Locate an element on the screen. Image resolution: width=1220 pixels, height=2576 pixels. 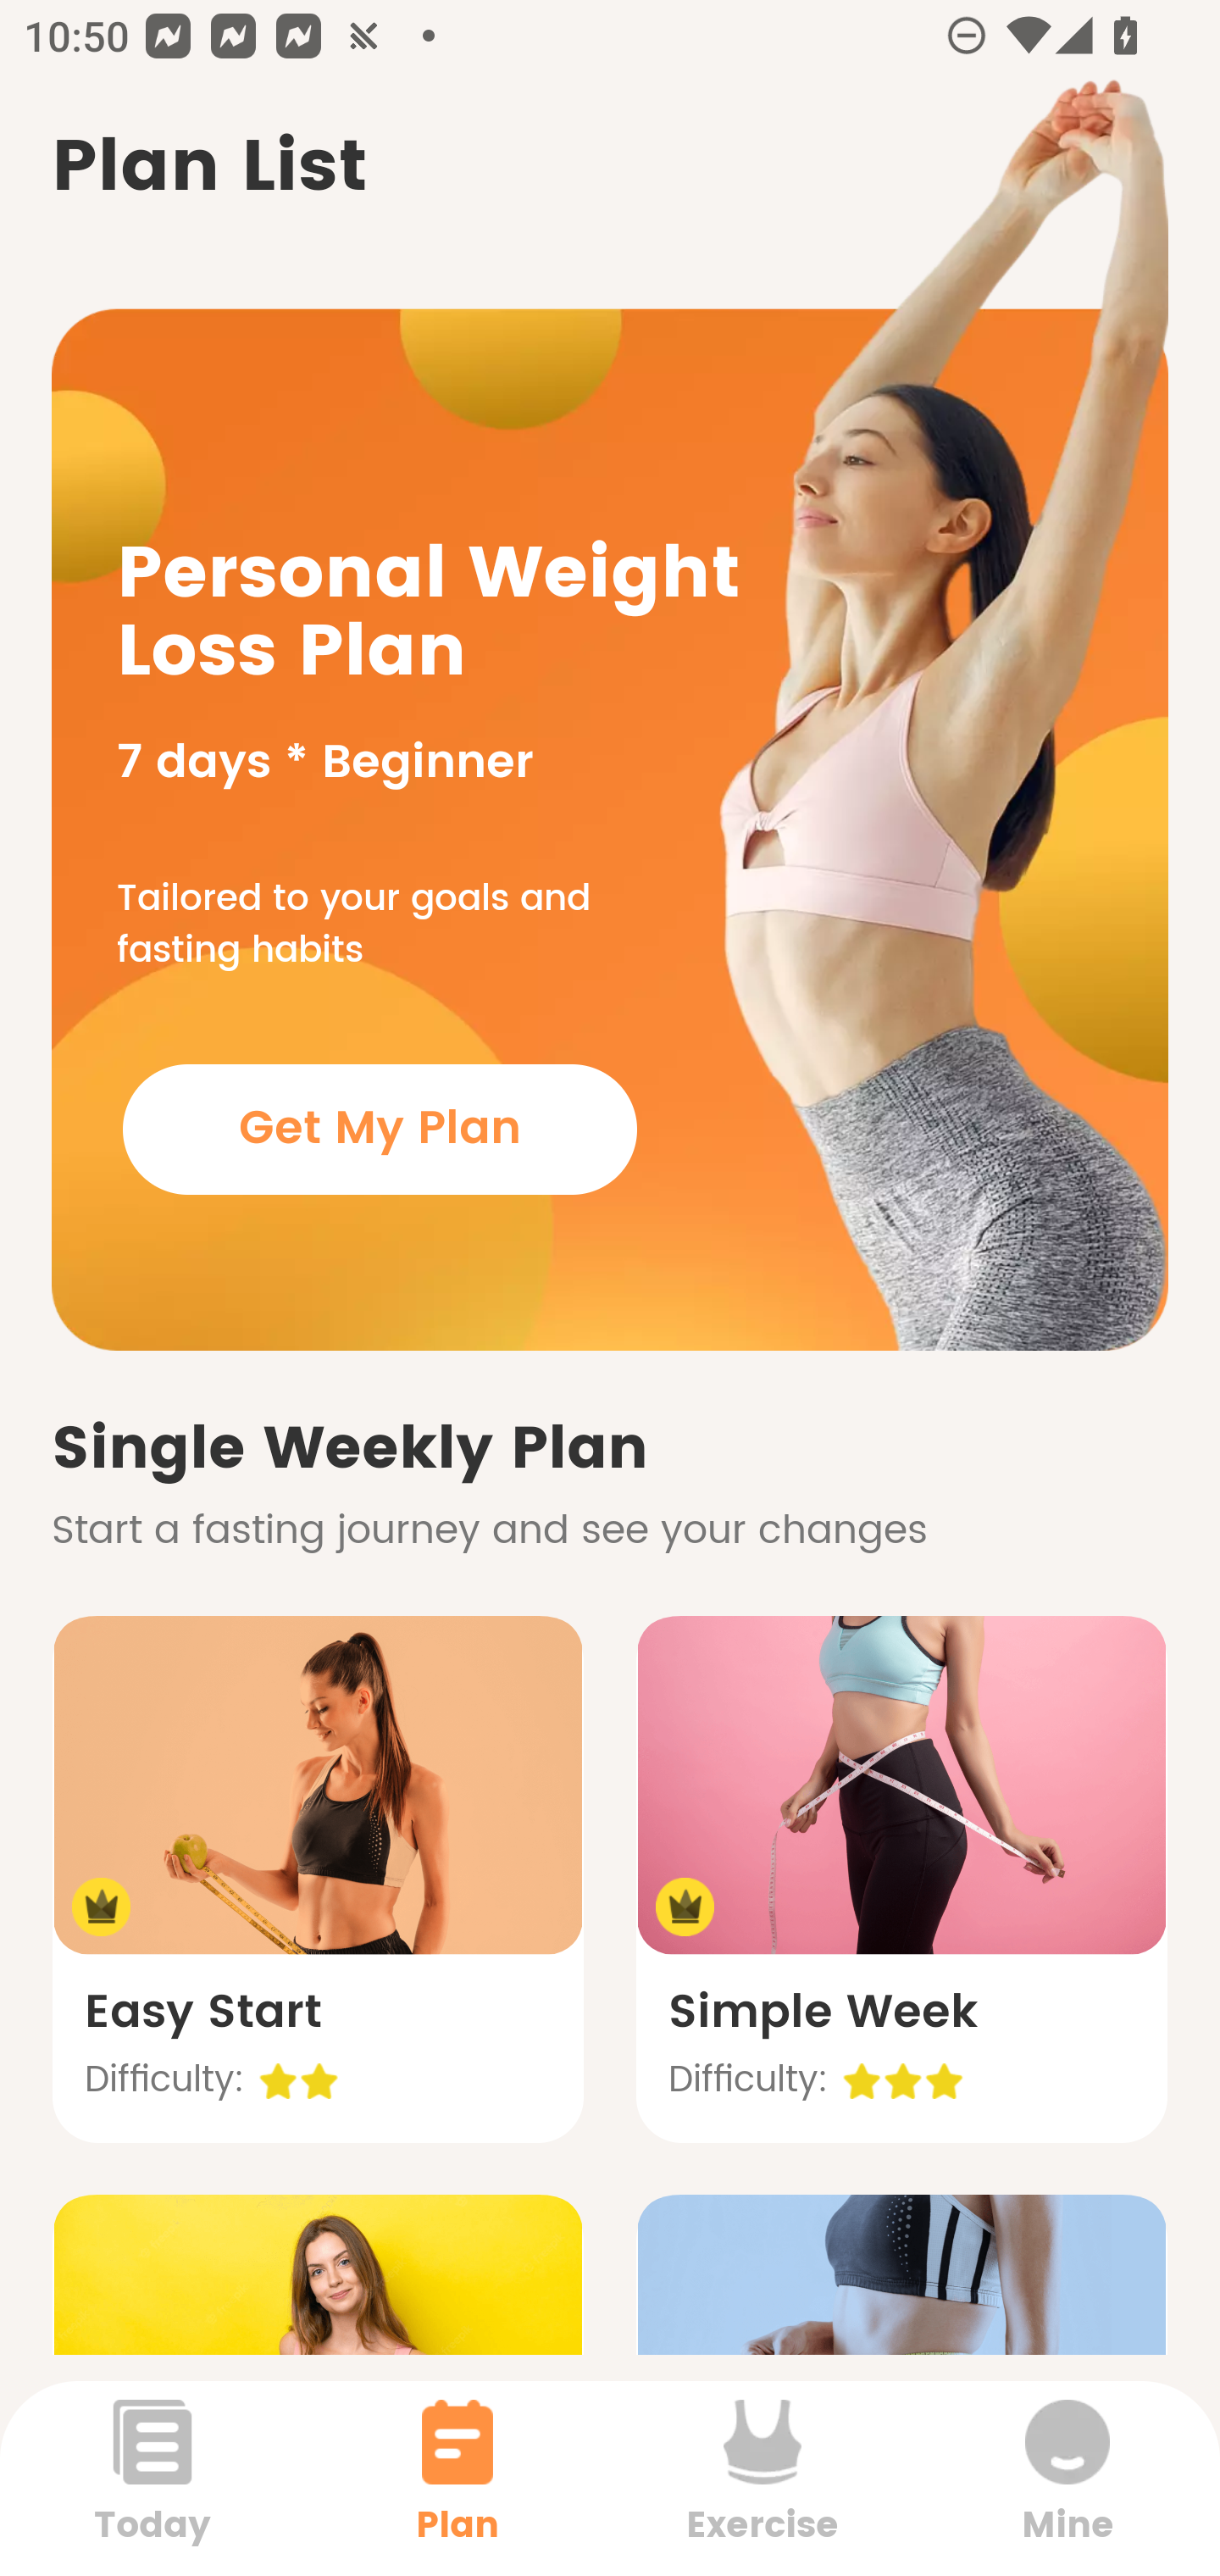
Simple Week Difficulty: 3.0 is located at coordinates (901, 1879).